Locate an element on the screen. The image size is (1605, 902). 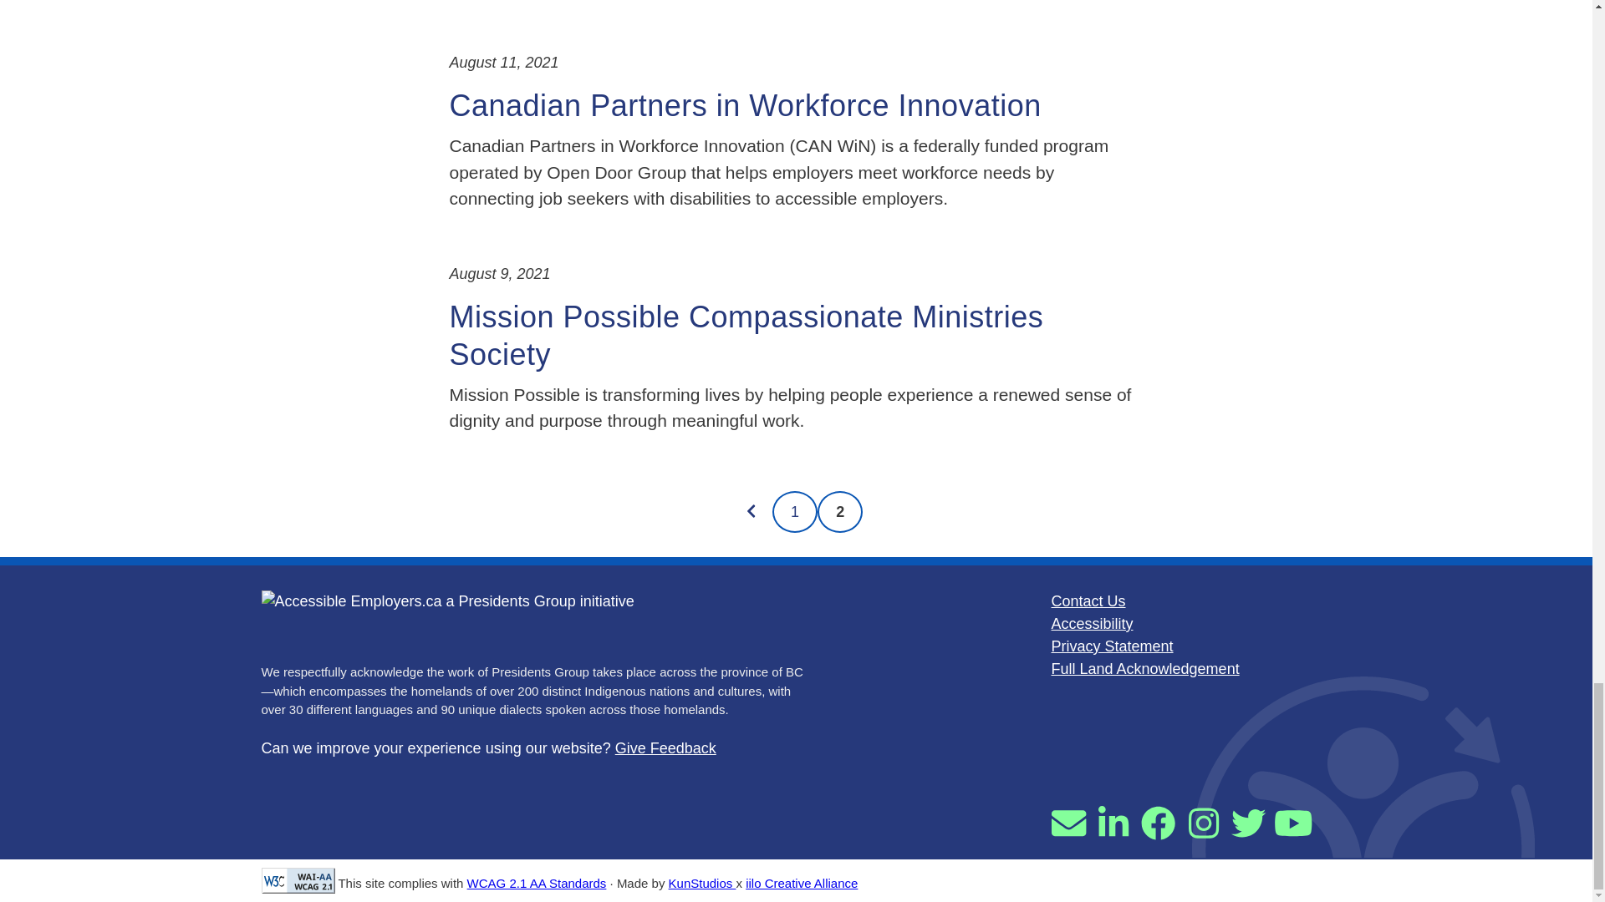
Mission Possible Compassionate Ministries Society is located at coordinates (746, 334).